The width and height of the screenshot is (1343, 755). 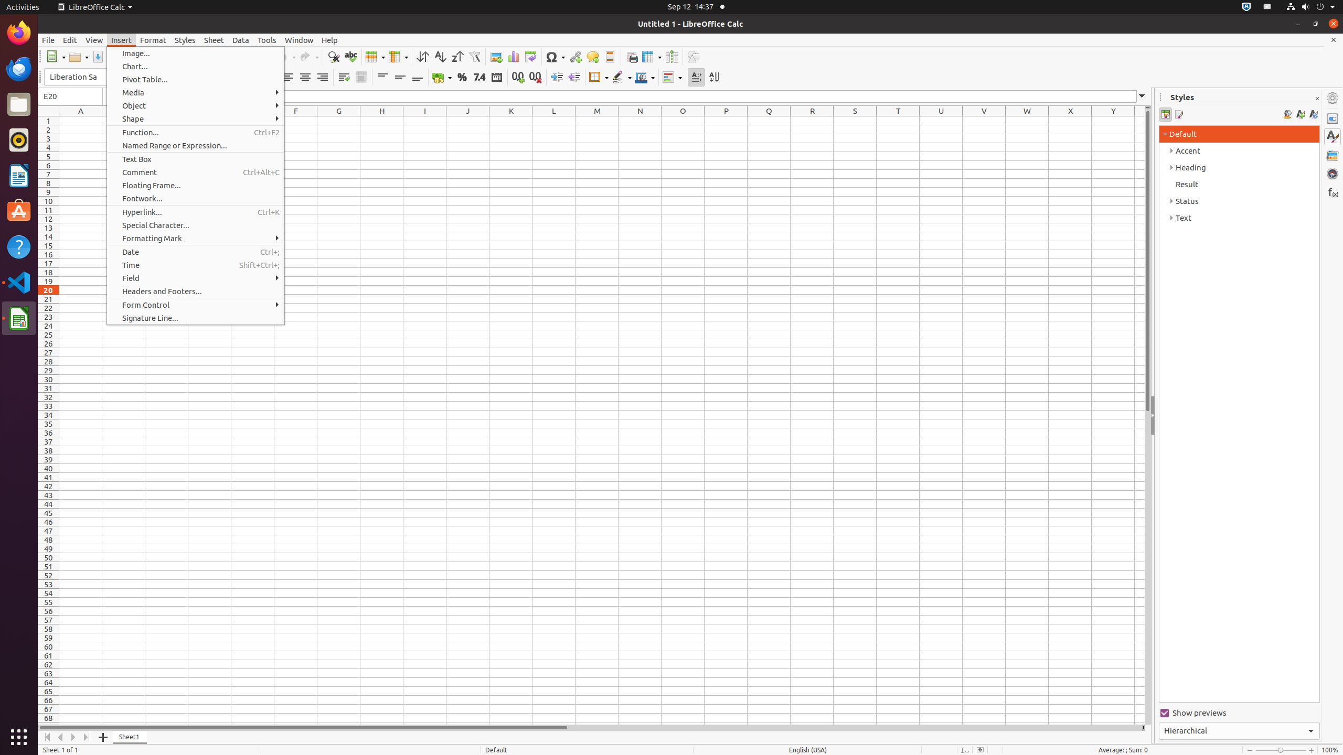 What do you see at coordinates (185, 40) in the screenshot?
I see `Styles` at bounding box center [185, 40].